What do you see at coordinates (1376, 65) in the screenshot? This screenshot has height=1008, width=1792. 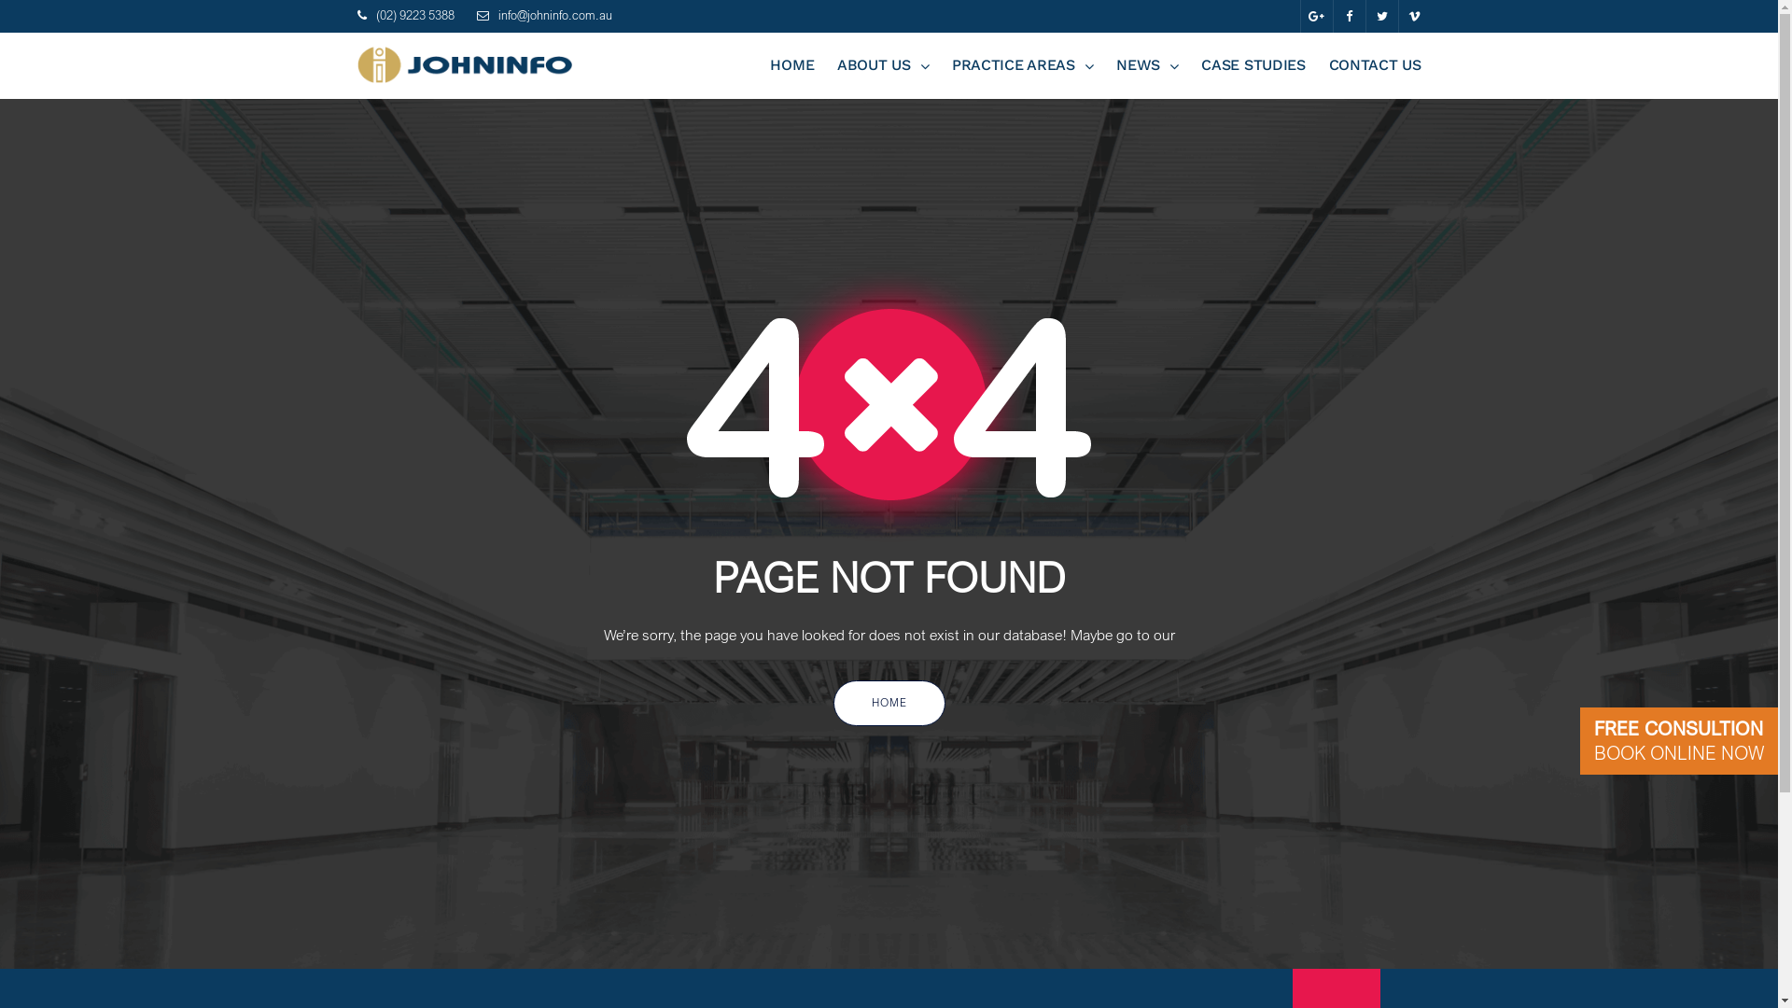 I see `CONTACT US` at bounding box center [1376, 65].